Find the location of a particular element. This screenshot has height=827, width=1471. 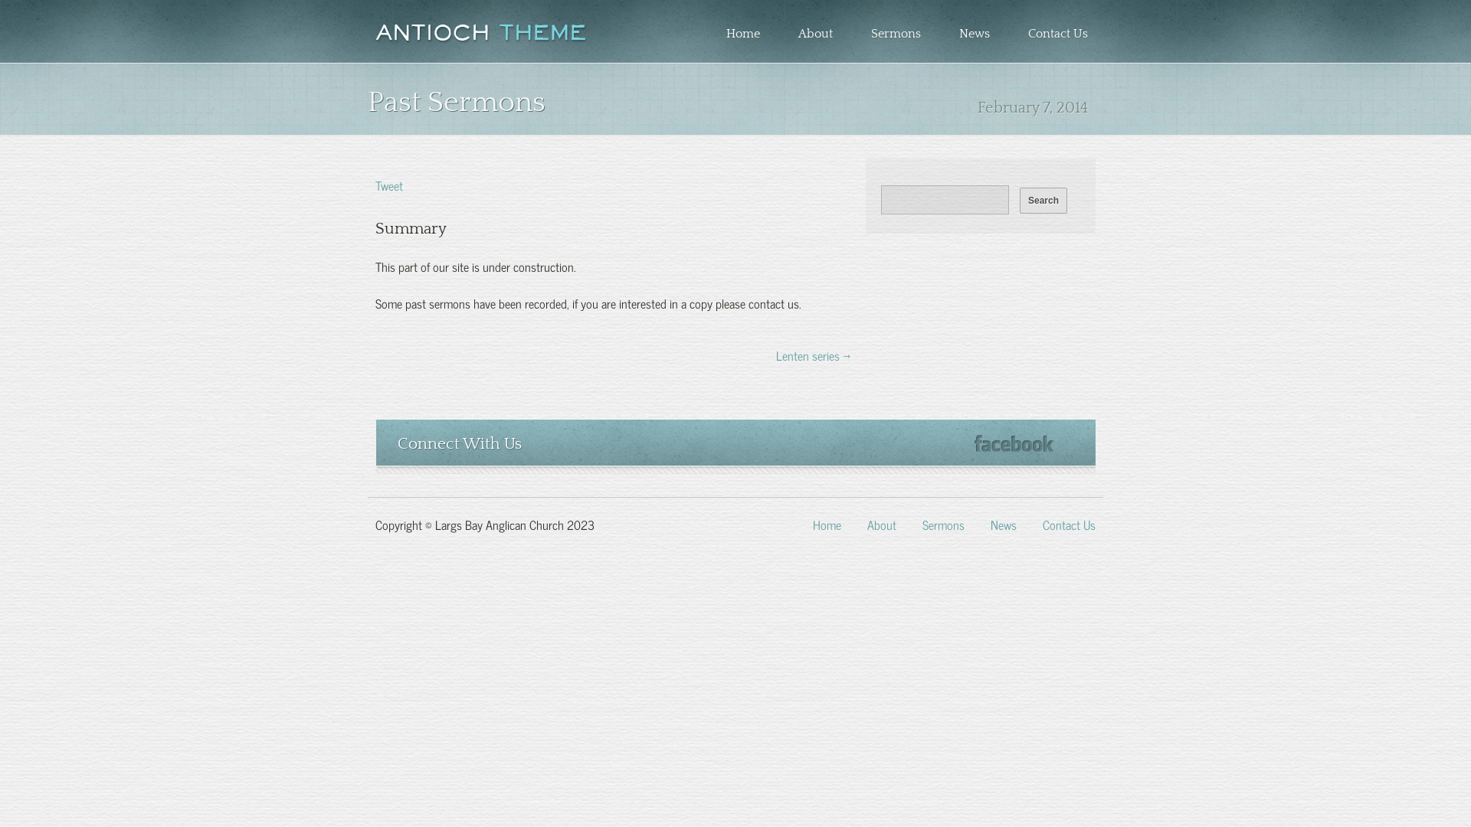

About is located at coordinates (815, 34).